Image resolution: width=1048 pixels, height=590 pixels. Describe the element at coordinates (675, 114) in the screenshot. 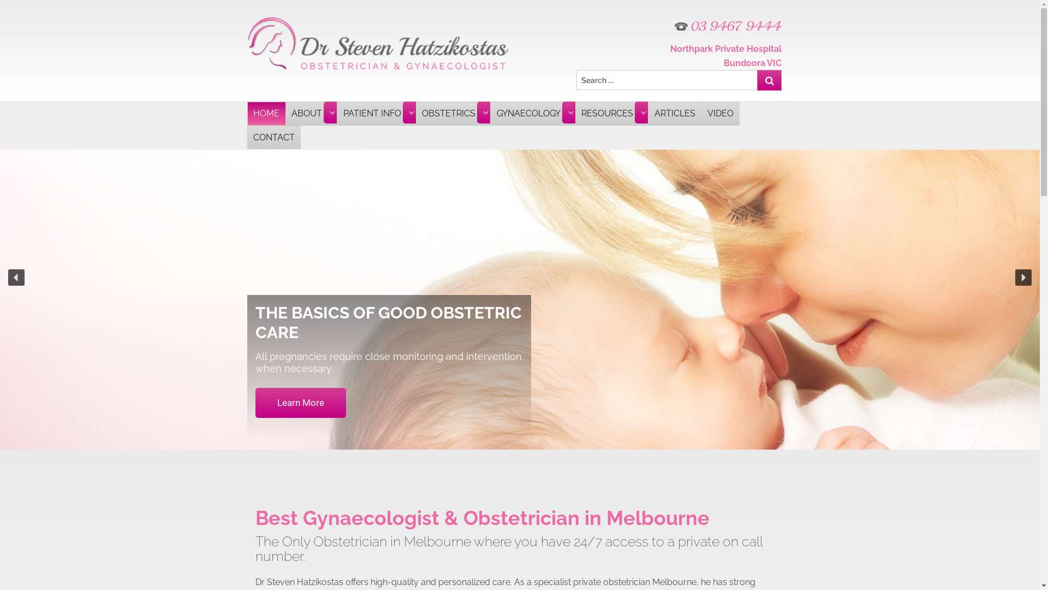

I see `ARTICLES` at that location.